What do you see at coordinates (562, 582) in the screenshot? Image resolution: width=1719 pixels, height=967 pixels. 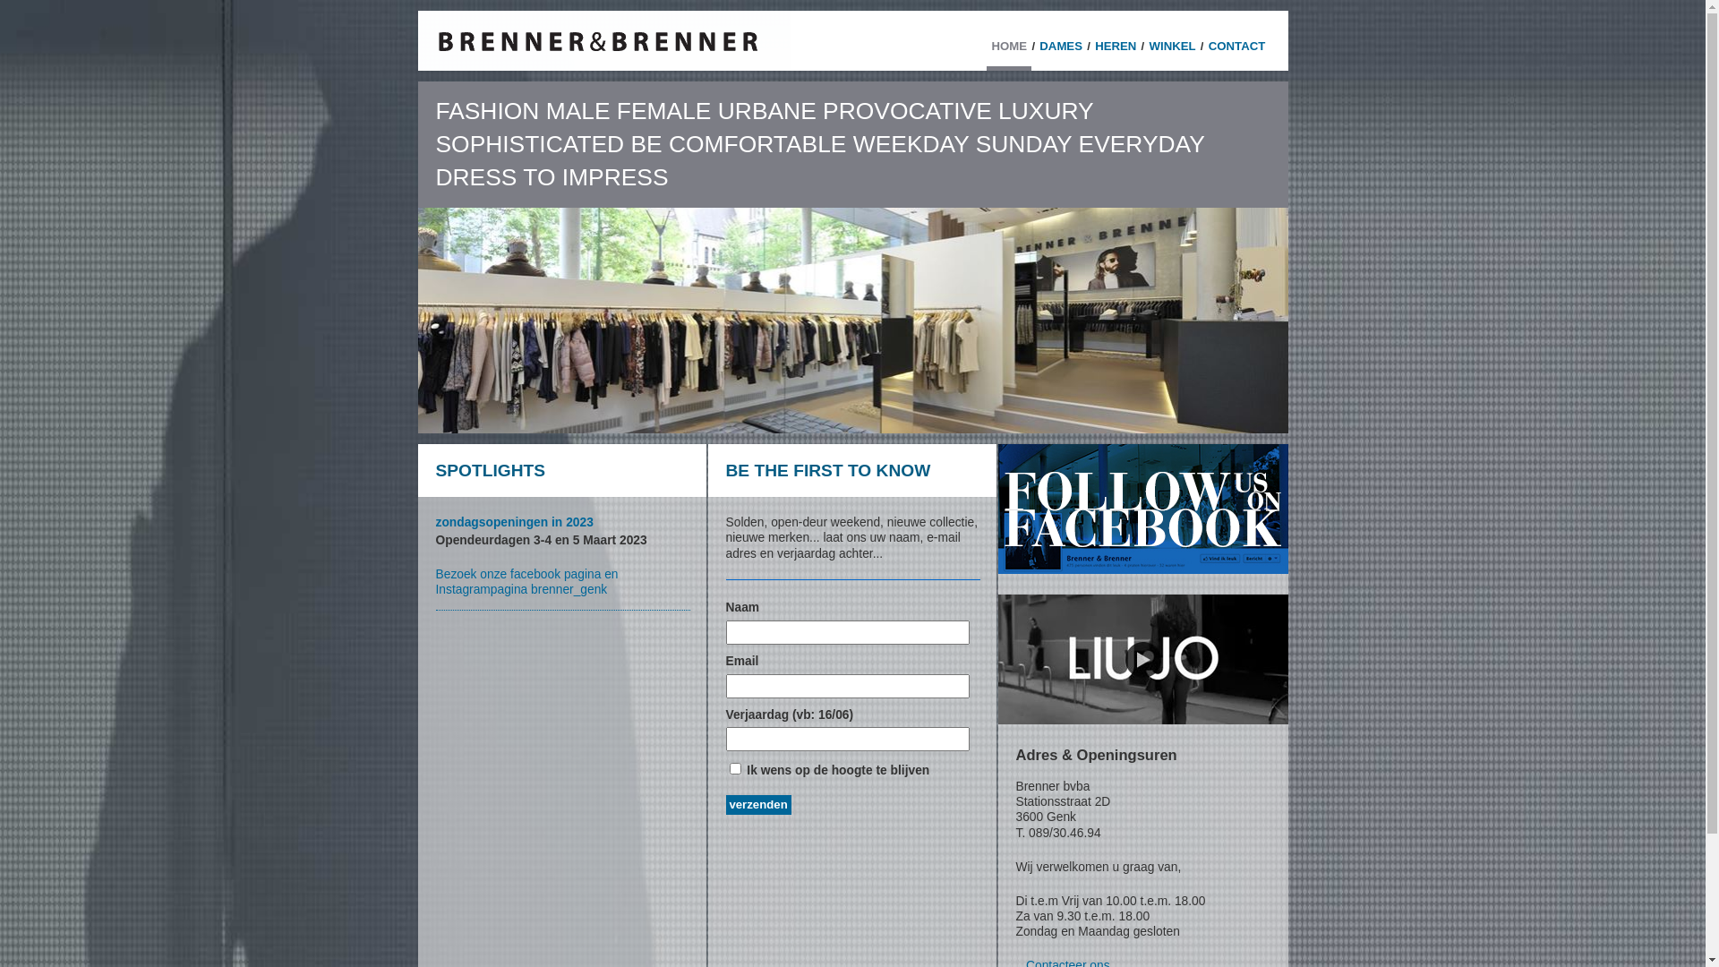 I see `Bezoek onze facebook pagina en Instagrampagina brenner_genk` at bounding box center [562, 582].